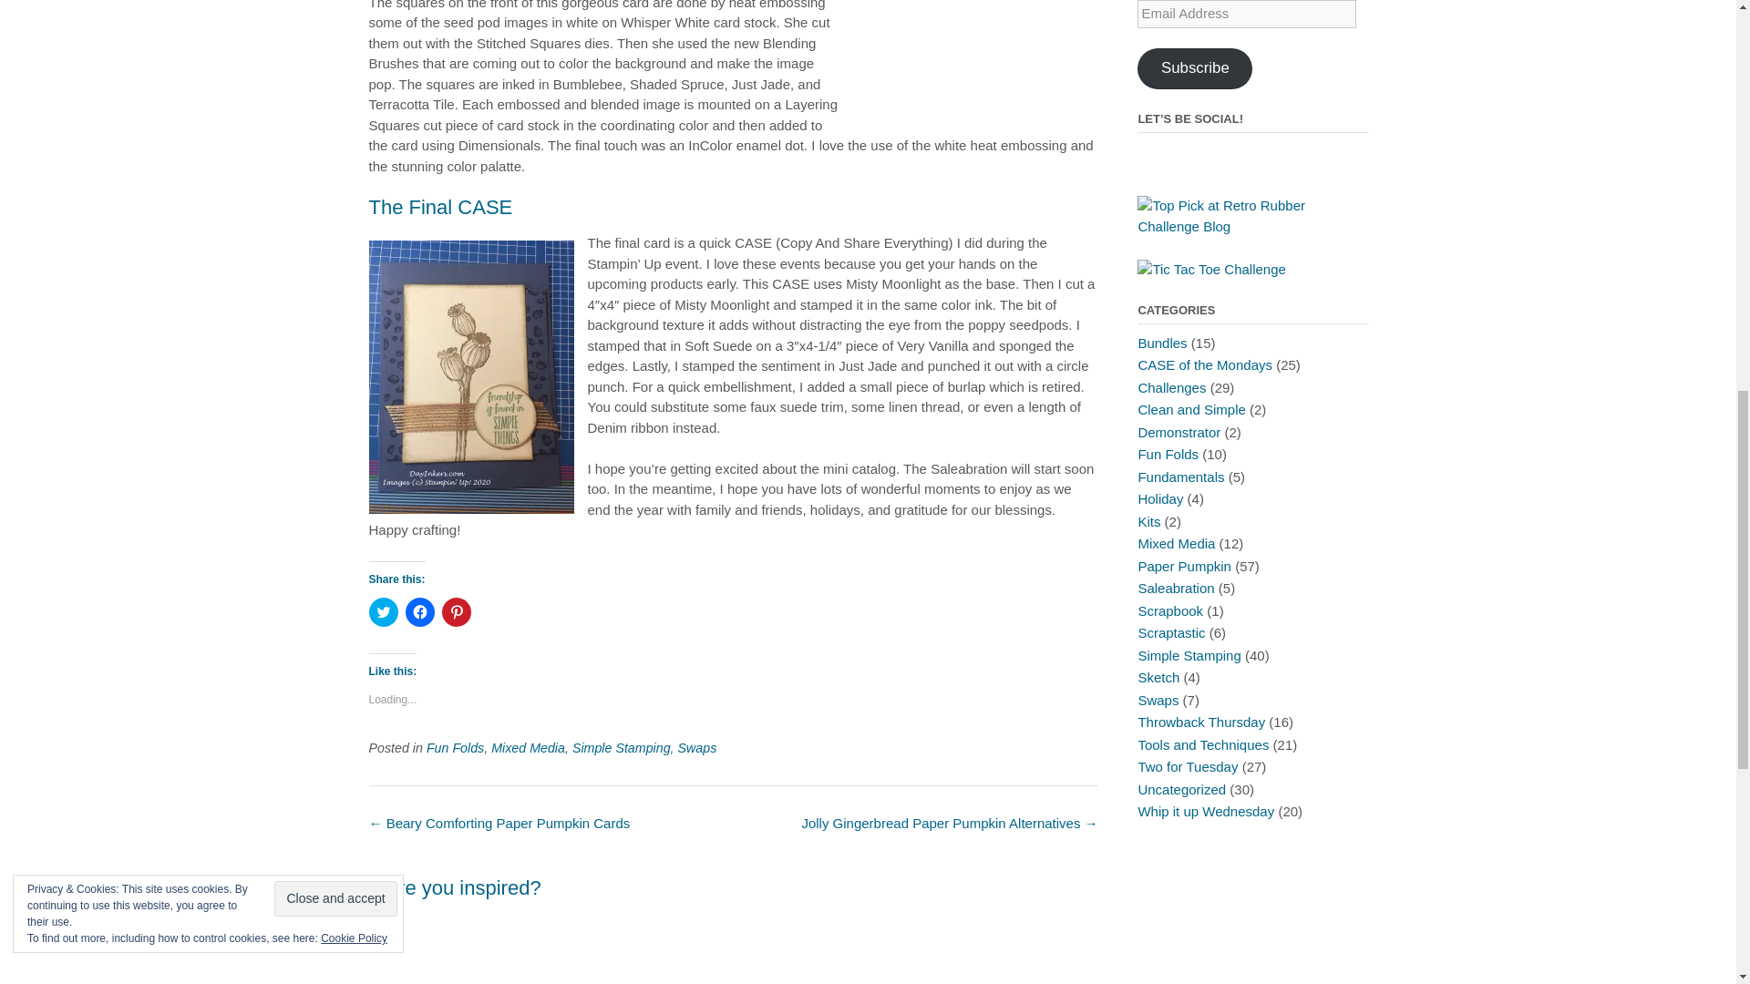 The image size is (1750, 984). I want to click on Bundles, so click(1161, 343).